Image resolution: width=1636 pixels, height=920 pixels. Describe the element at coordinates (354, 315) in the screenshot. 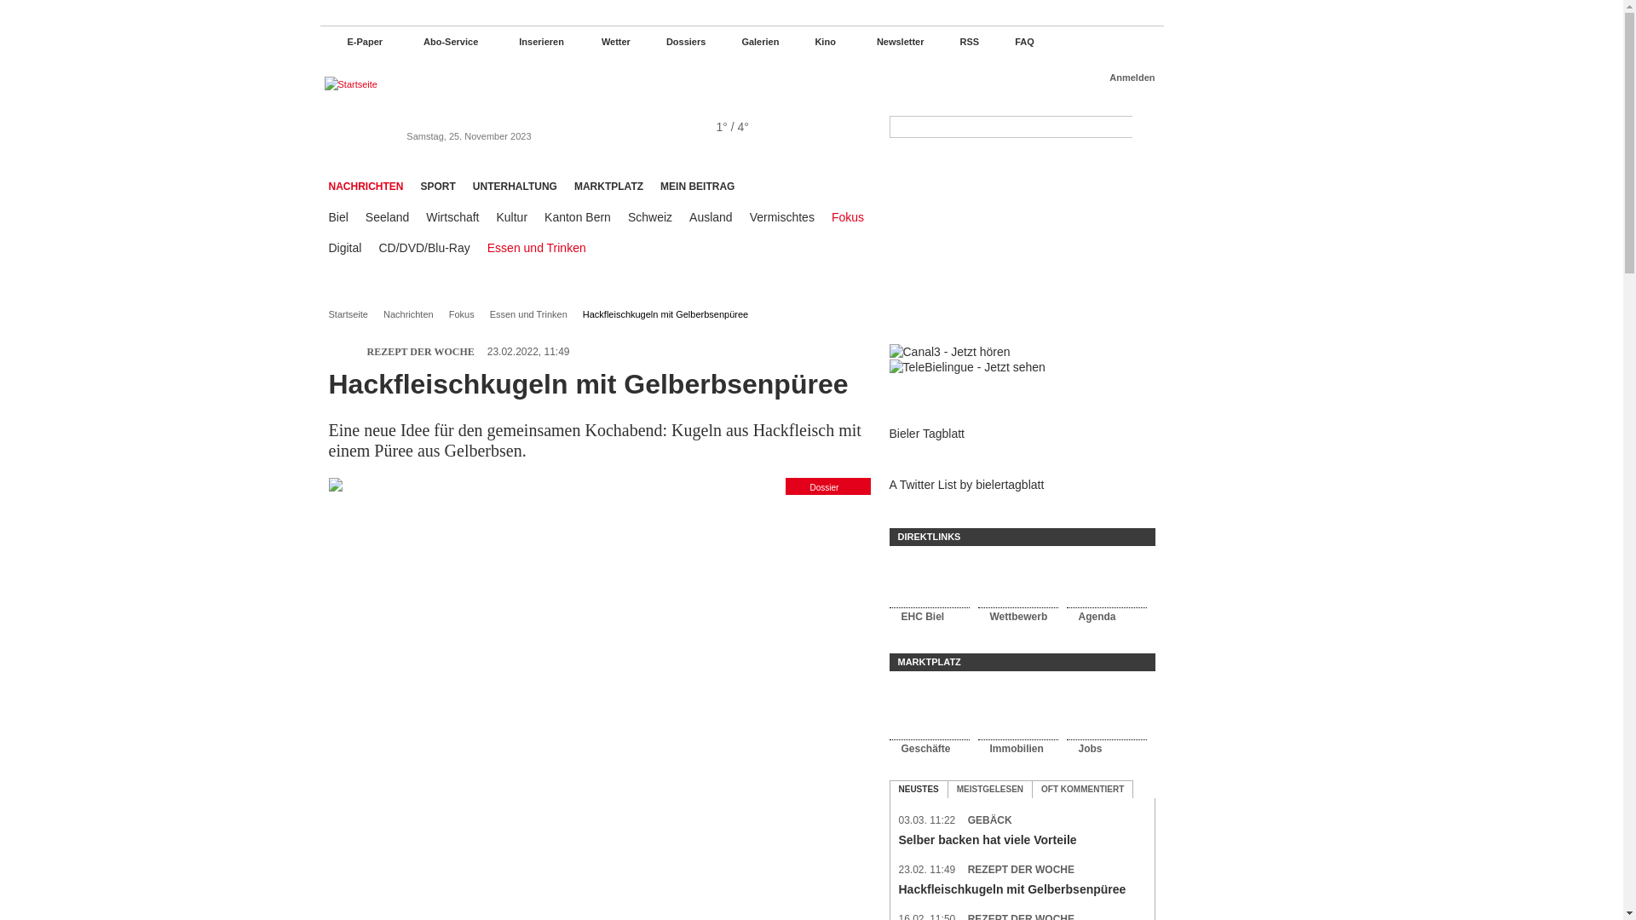

I see `Startseite` at that location.